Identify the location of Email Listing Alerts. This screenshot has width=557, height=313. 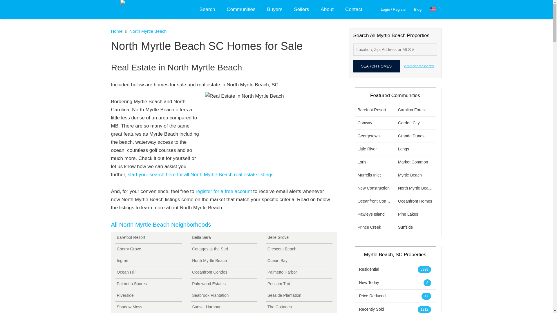
(224, 191).